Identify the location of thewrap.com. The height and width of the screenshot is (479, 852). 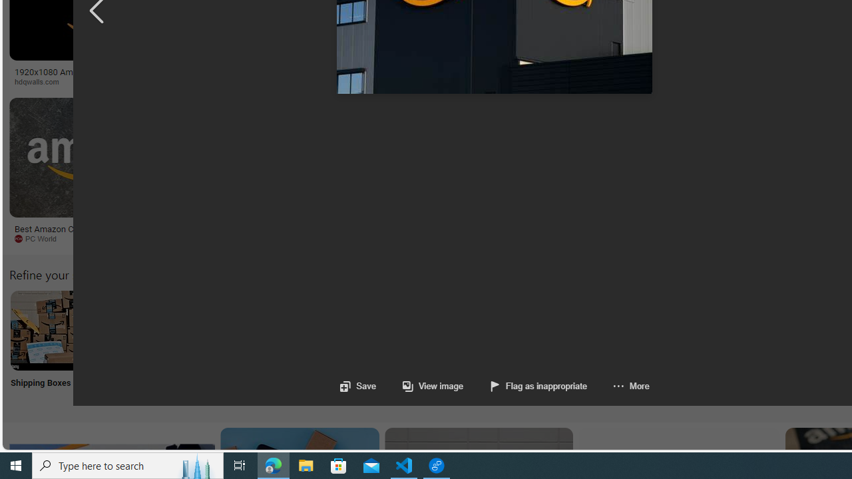
(550, 238).